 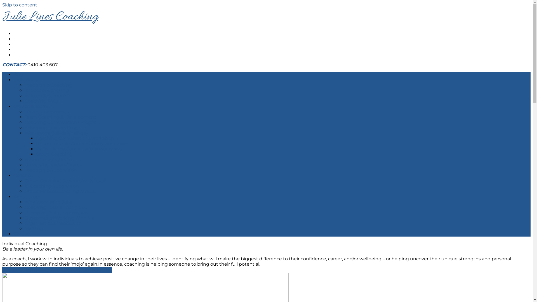 What do you see at coordinates (75, 138) in the screenshot?
I see `Coaching Conversations workshop` at bounding box center [75, 138].